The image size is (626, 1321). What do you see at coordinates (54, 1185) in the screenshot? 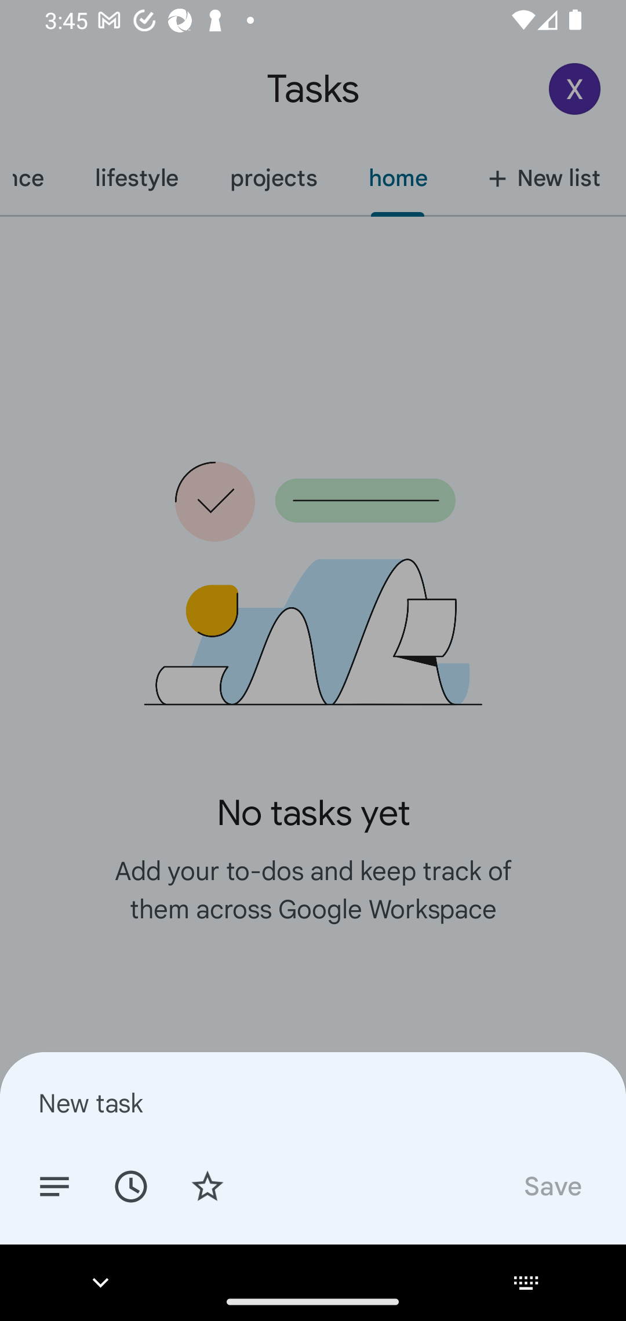
I see `Add details` at bounding box center [54, 1185].